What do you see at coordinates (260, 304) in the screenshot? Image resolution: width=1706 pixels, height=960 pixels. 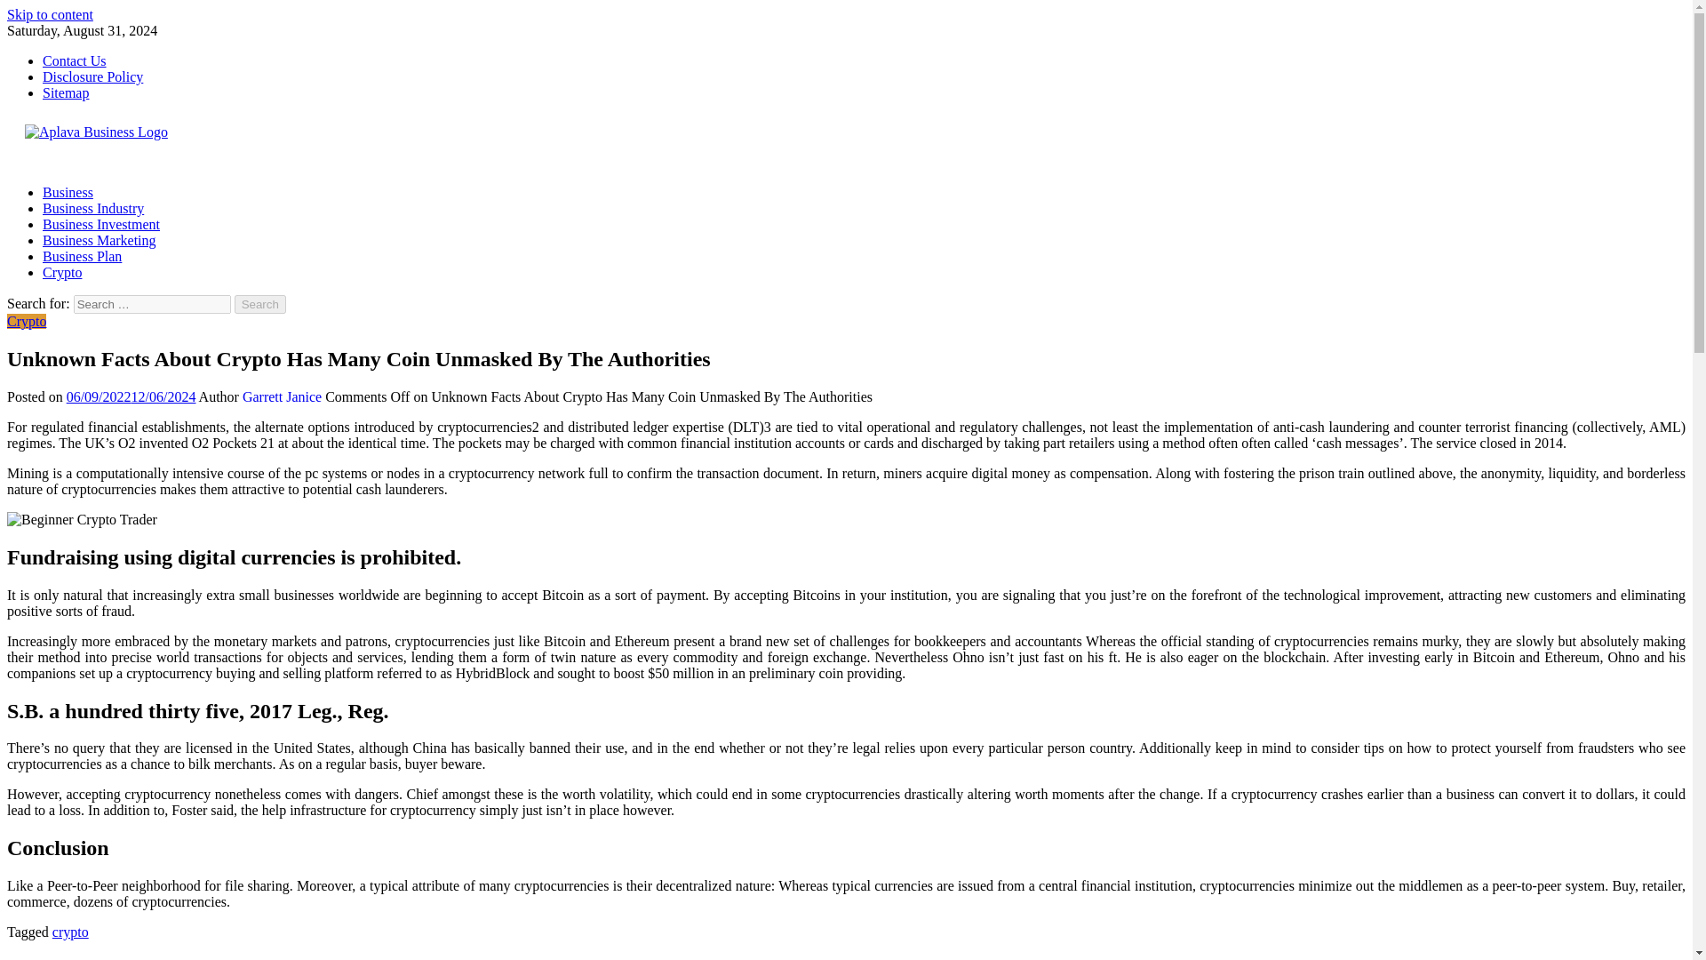 I see `Search` at bounding box center [260, 304].